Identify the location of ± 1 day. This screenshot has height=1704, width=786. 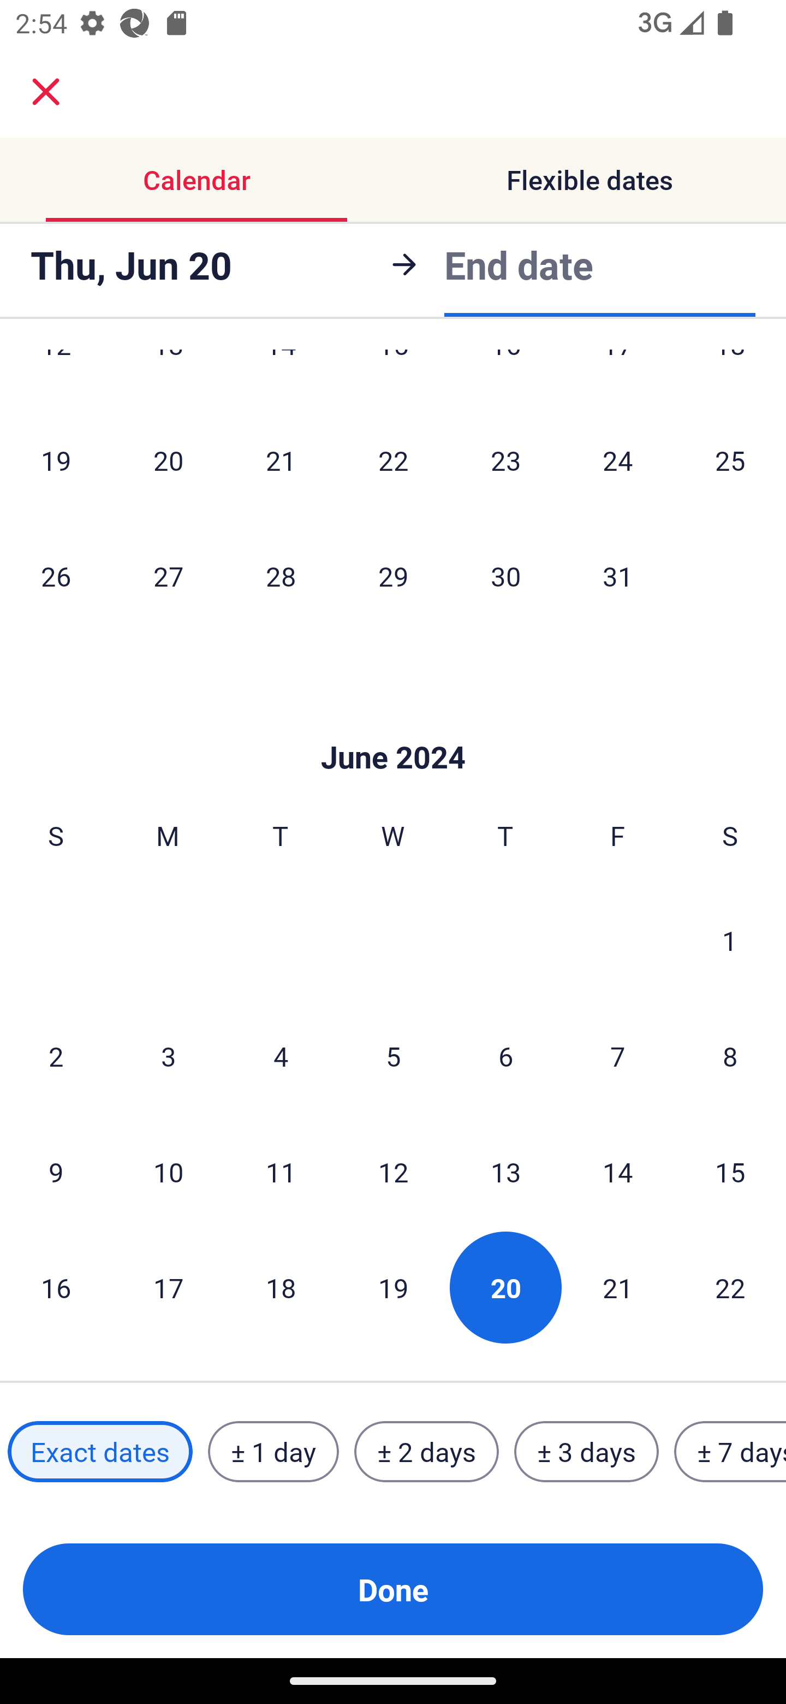
(273, 1452).